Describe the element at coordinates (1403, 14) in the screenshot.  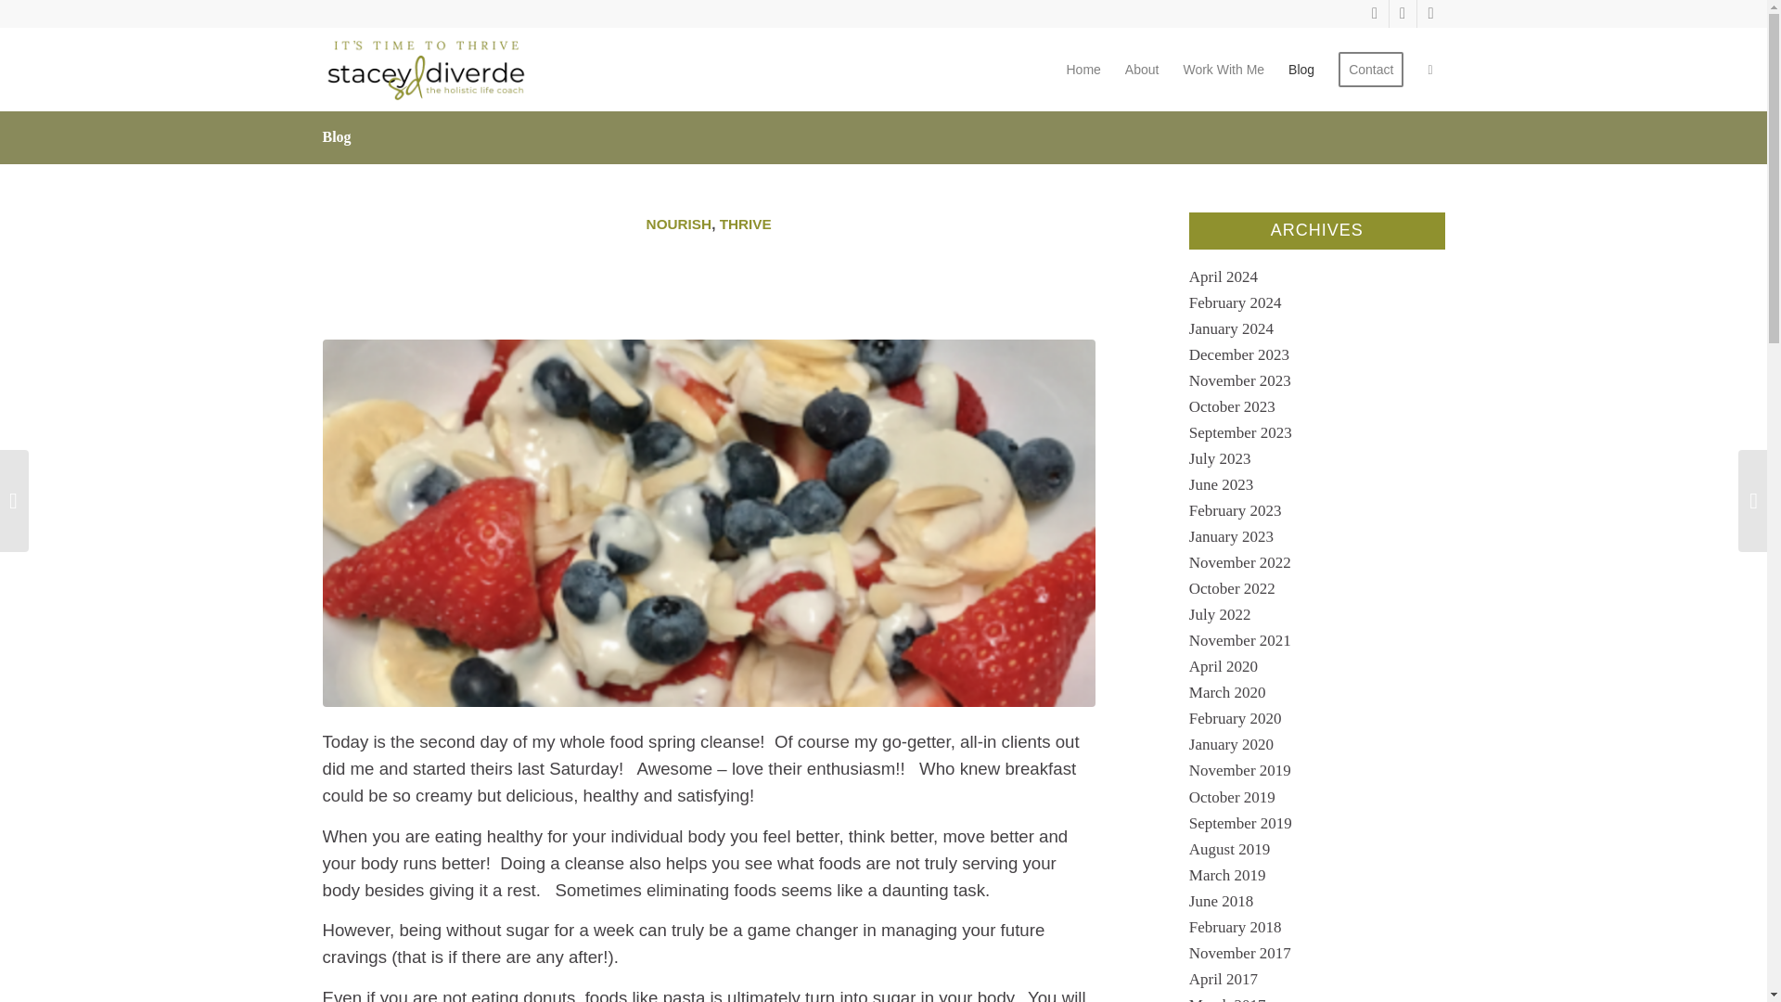
I see `Facebook` at that location.